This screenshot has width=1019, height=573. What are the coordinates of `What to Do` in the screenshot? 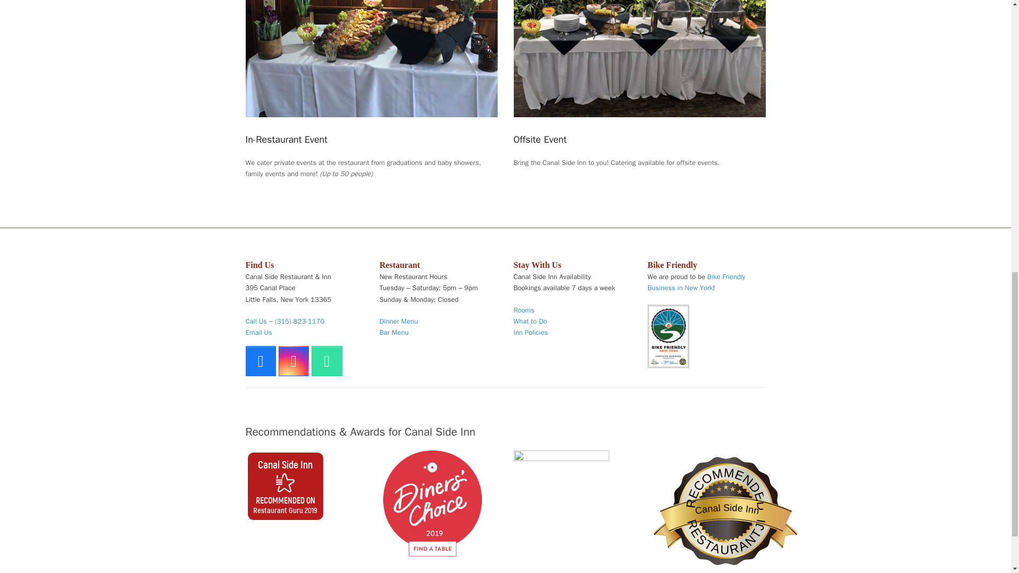 It's located at (530, 322).